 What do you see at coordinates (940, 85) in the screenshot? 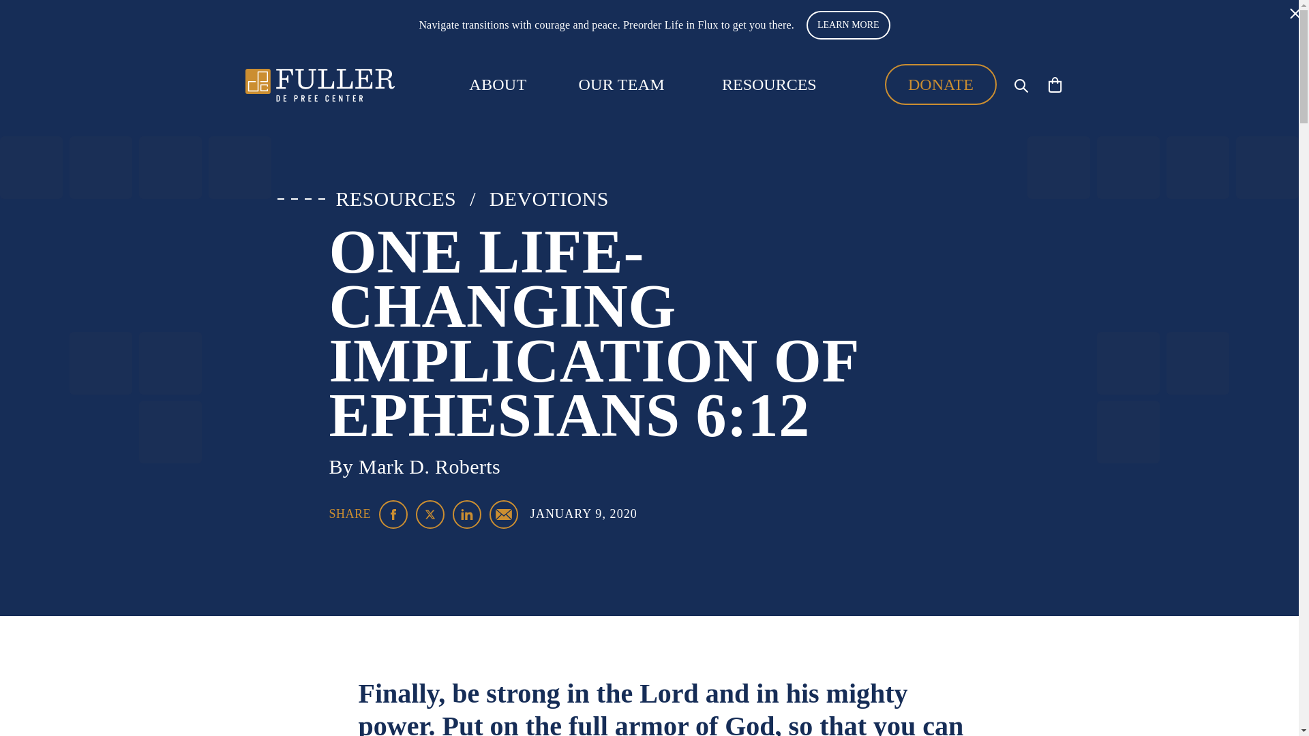
I see `DONATE` at bounding box center [940, 85].